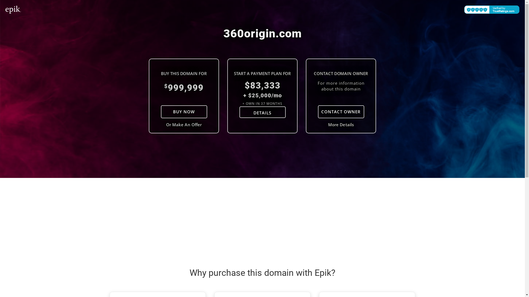 The height and width of the screenshot is (297, 529). What do you see at coordinates (492, 10) in the screenshot?
I see `Verified by TrustRatings.com` at bounding box center [492, 10].